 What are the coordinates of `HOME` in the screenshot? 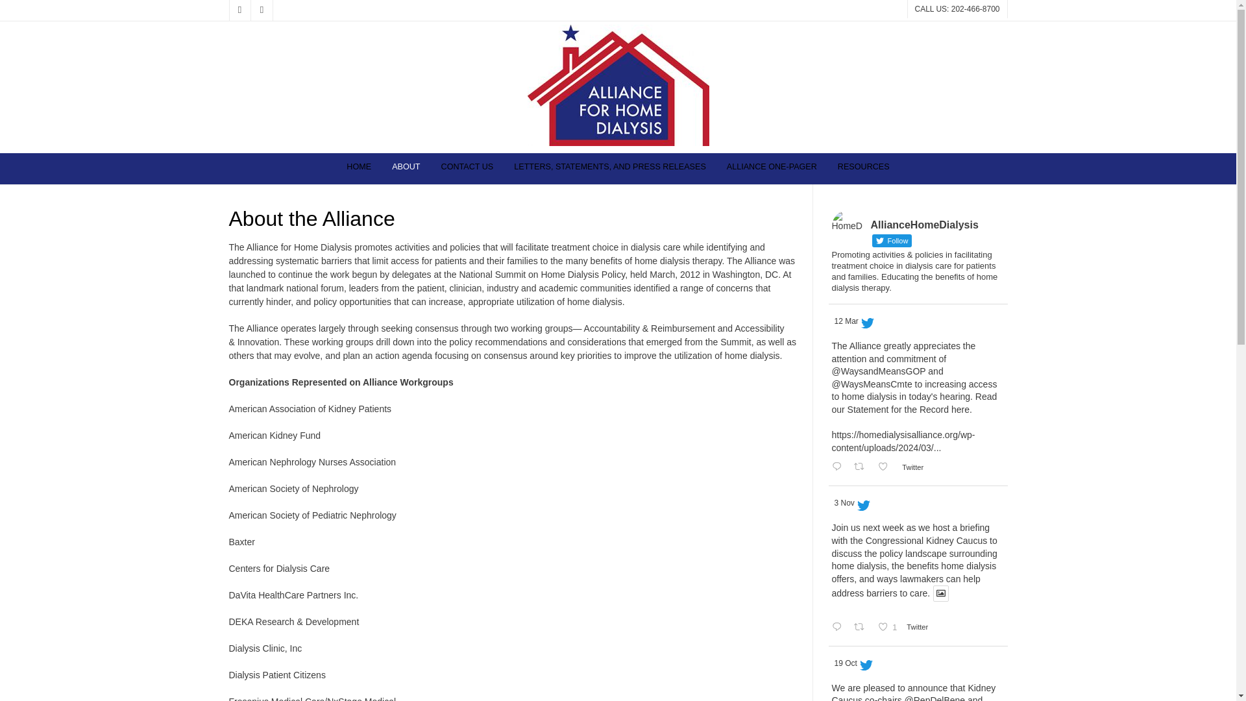 It's located at (358, 169).